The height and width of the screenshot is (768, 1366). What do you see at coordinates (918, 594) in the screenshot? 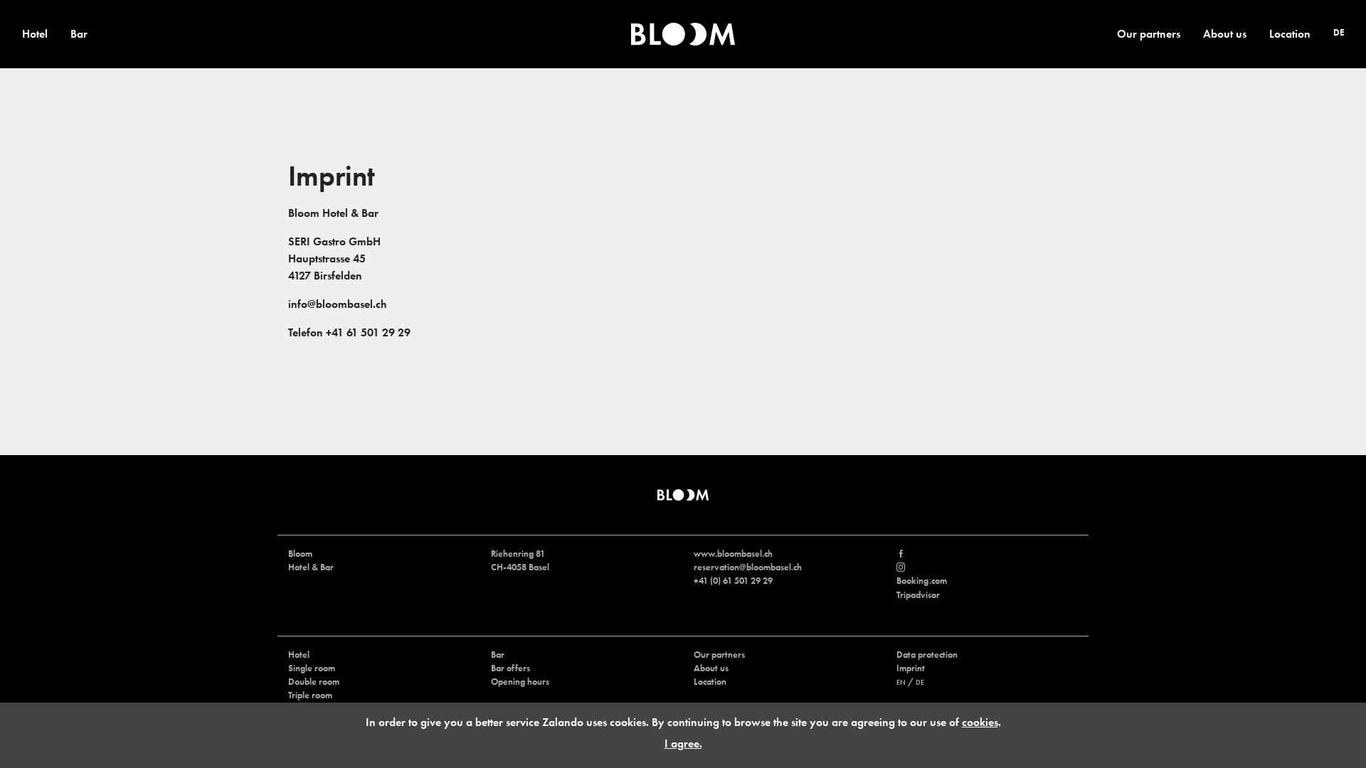
I see `Tripadvisor` at bounding box center [918, 594].